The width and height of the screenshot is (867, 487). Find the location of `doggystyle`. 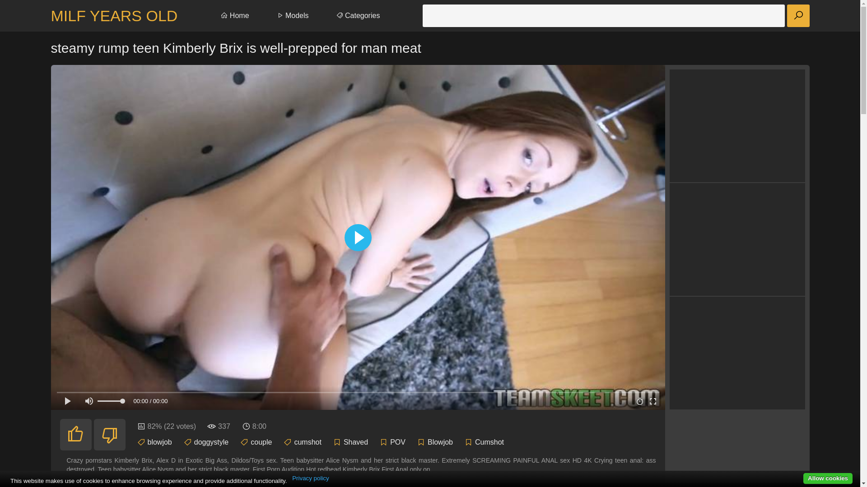

doggystyle is located at coordinates (211, 442).